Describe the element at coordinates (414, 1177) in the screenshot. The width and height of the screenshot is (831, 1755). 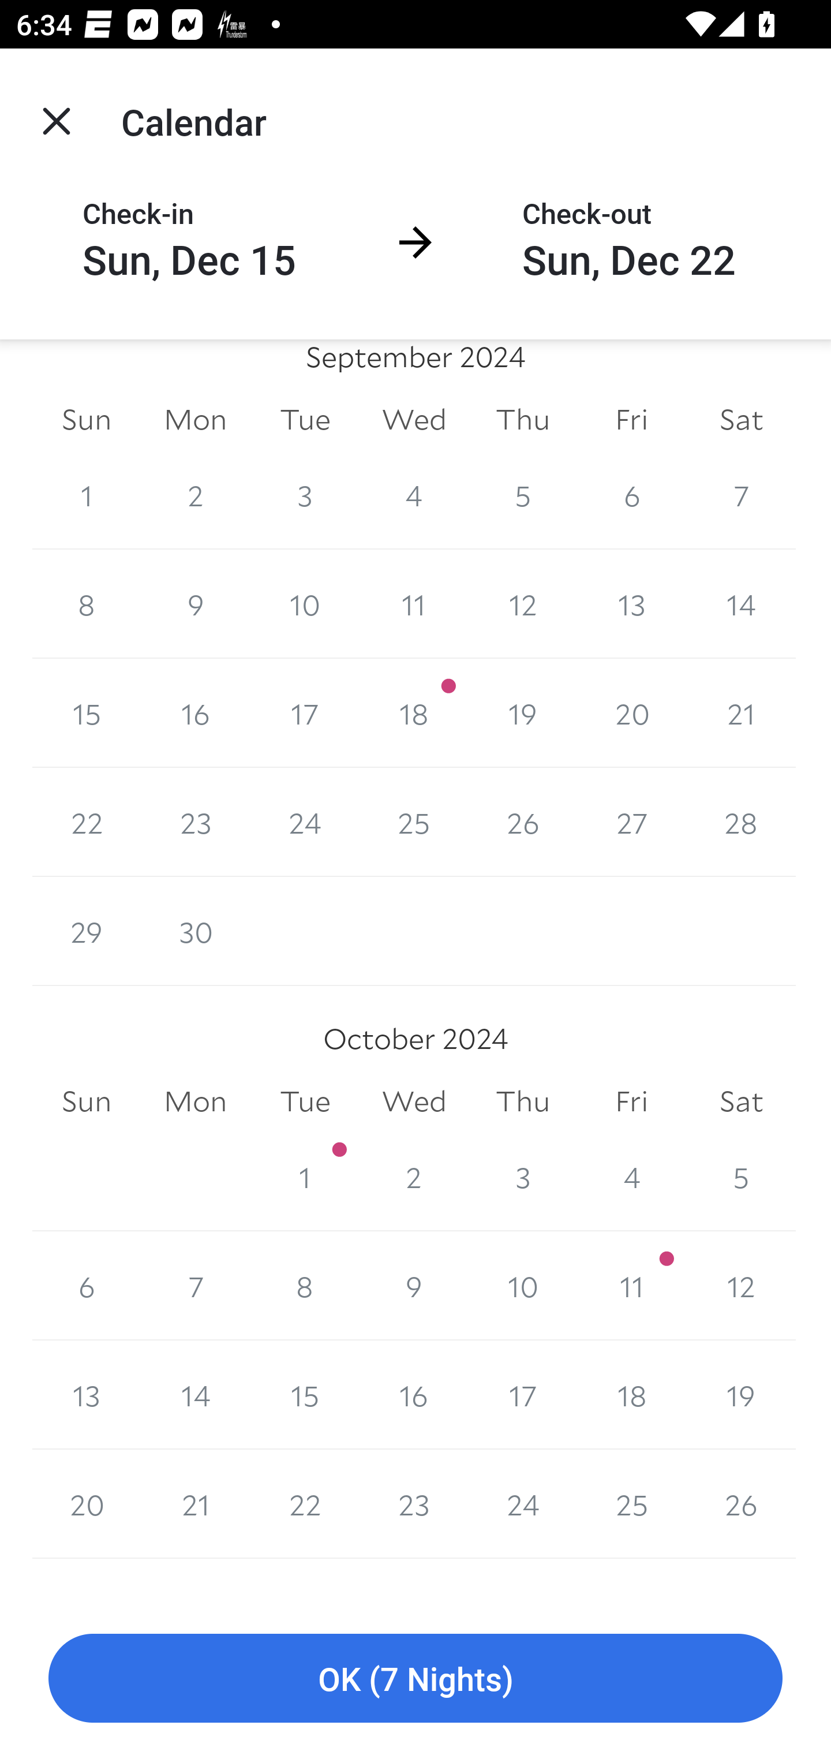
I see `2 2 October 2024` at that location.